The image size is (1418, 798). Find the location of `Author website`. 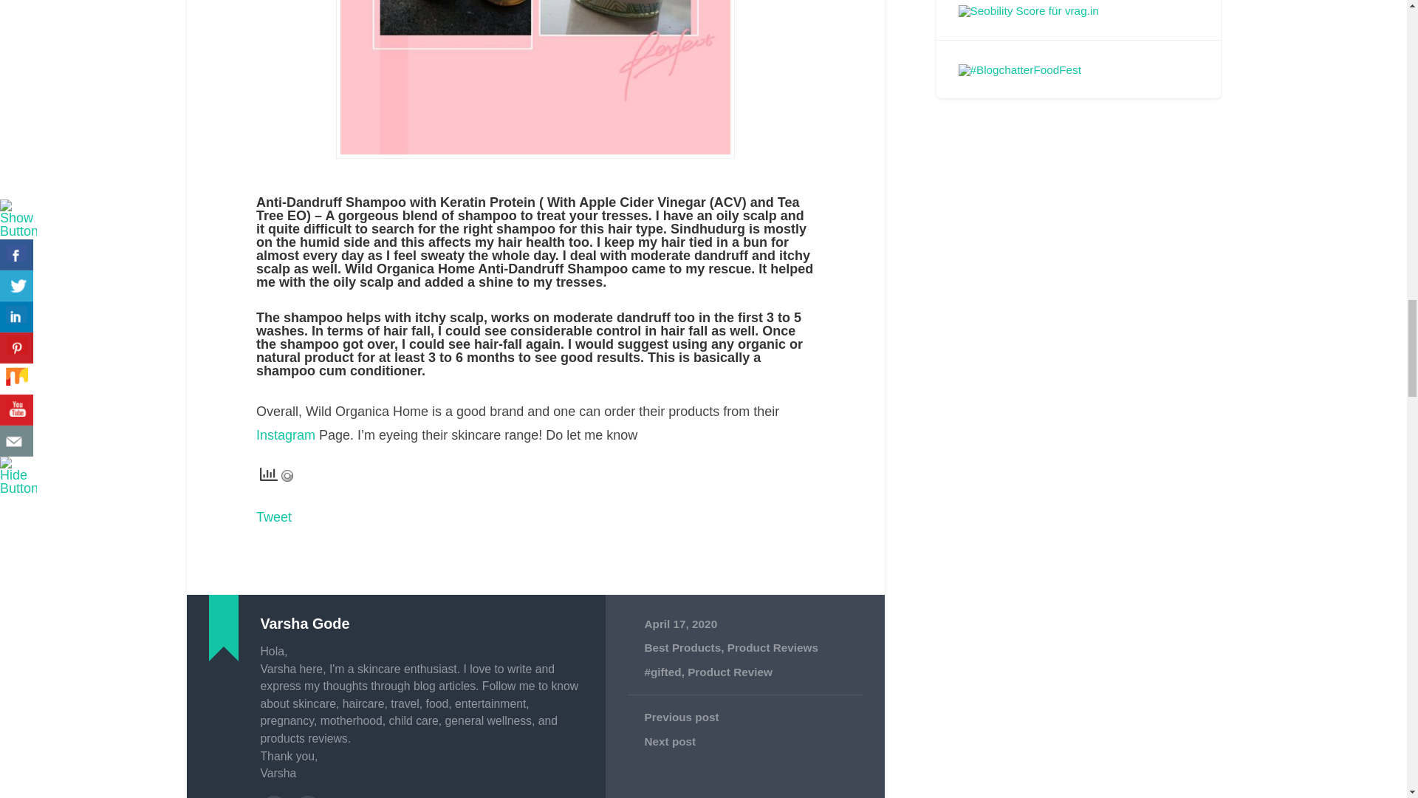

Author website is located at coordinates (308, 797).